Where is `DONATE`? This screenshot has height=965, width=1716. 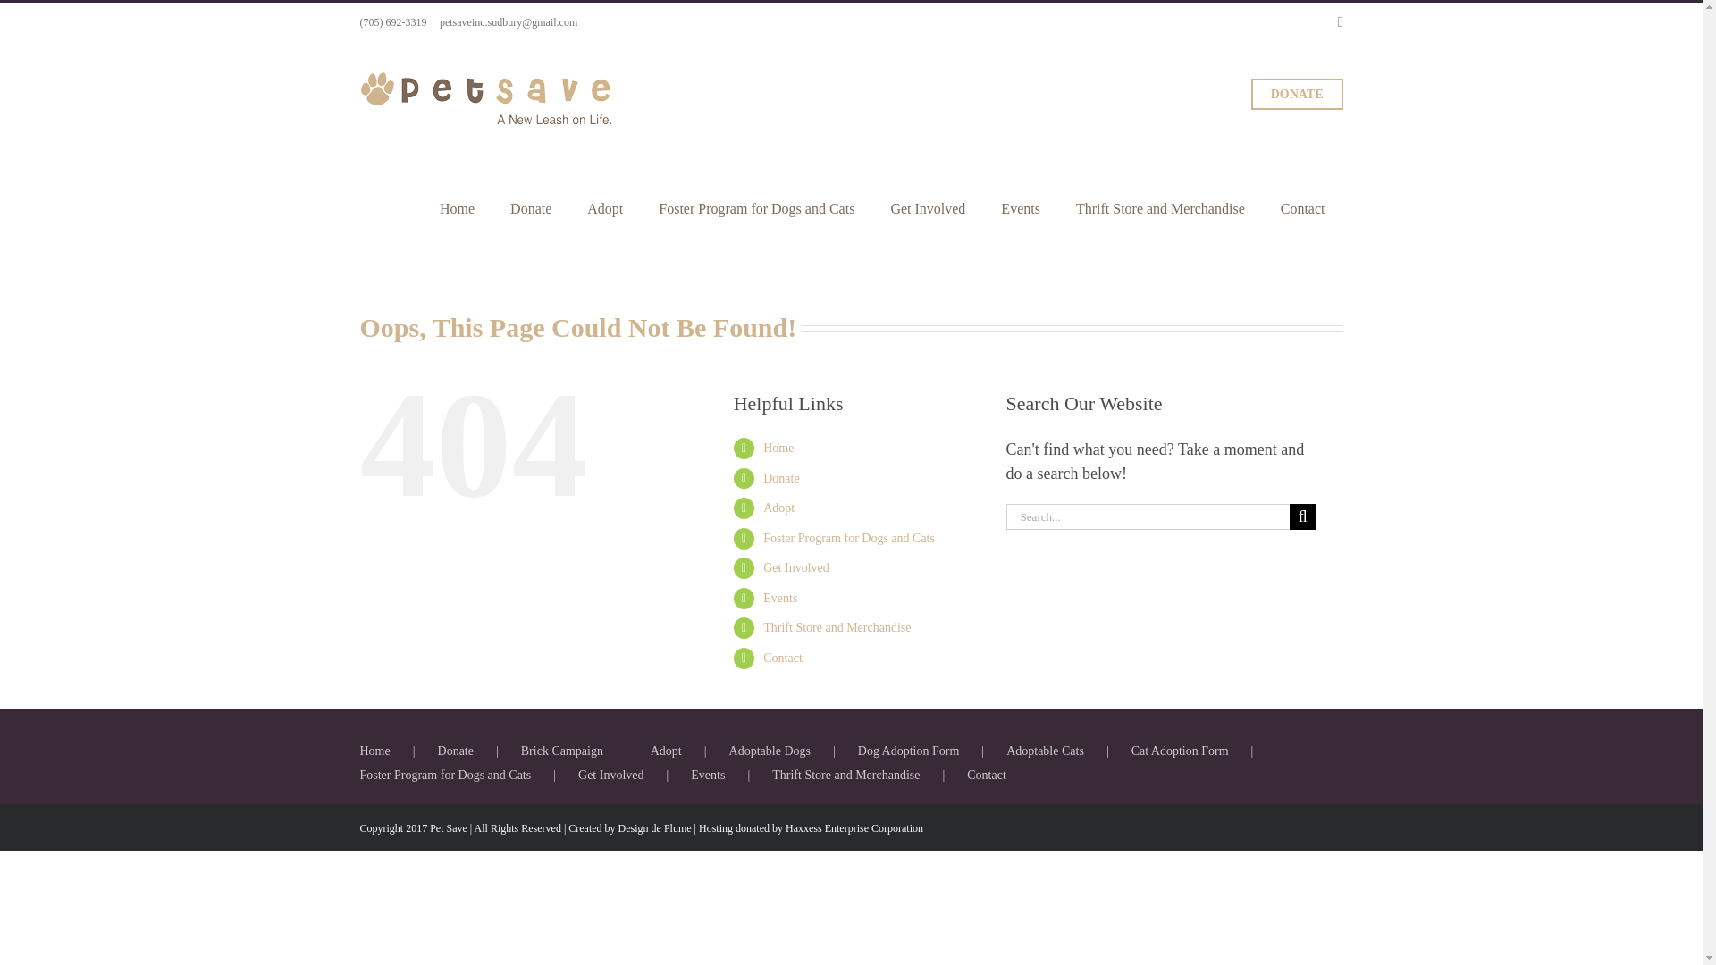
DONATE is located at coordinates (1297, 95).